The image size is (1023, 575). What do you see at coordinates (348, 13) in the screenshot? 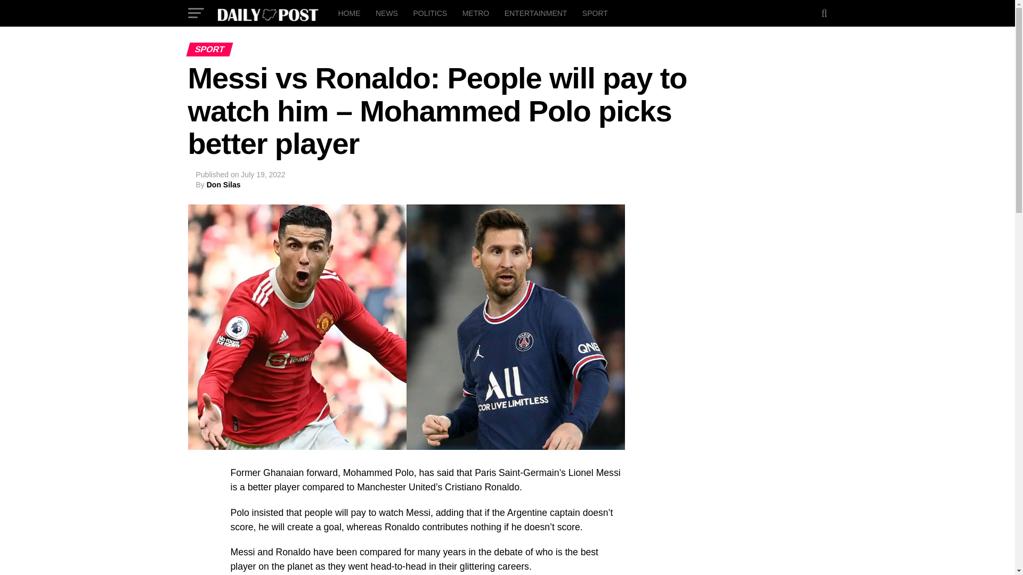
I see `HOME` at bounding box center [348, 13].